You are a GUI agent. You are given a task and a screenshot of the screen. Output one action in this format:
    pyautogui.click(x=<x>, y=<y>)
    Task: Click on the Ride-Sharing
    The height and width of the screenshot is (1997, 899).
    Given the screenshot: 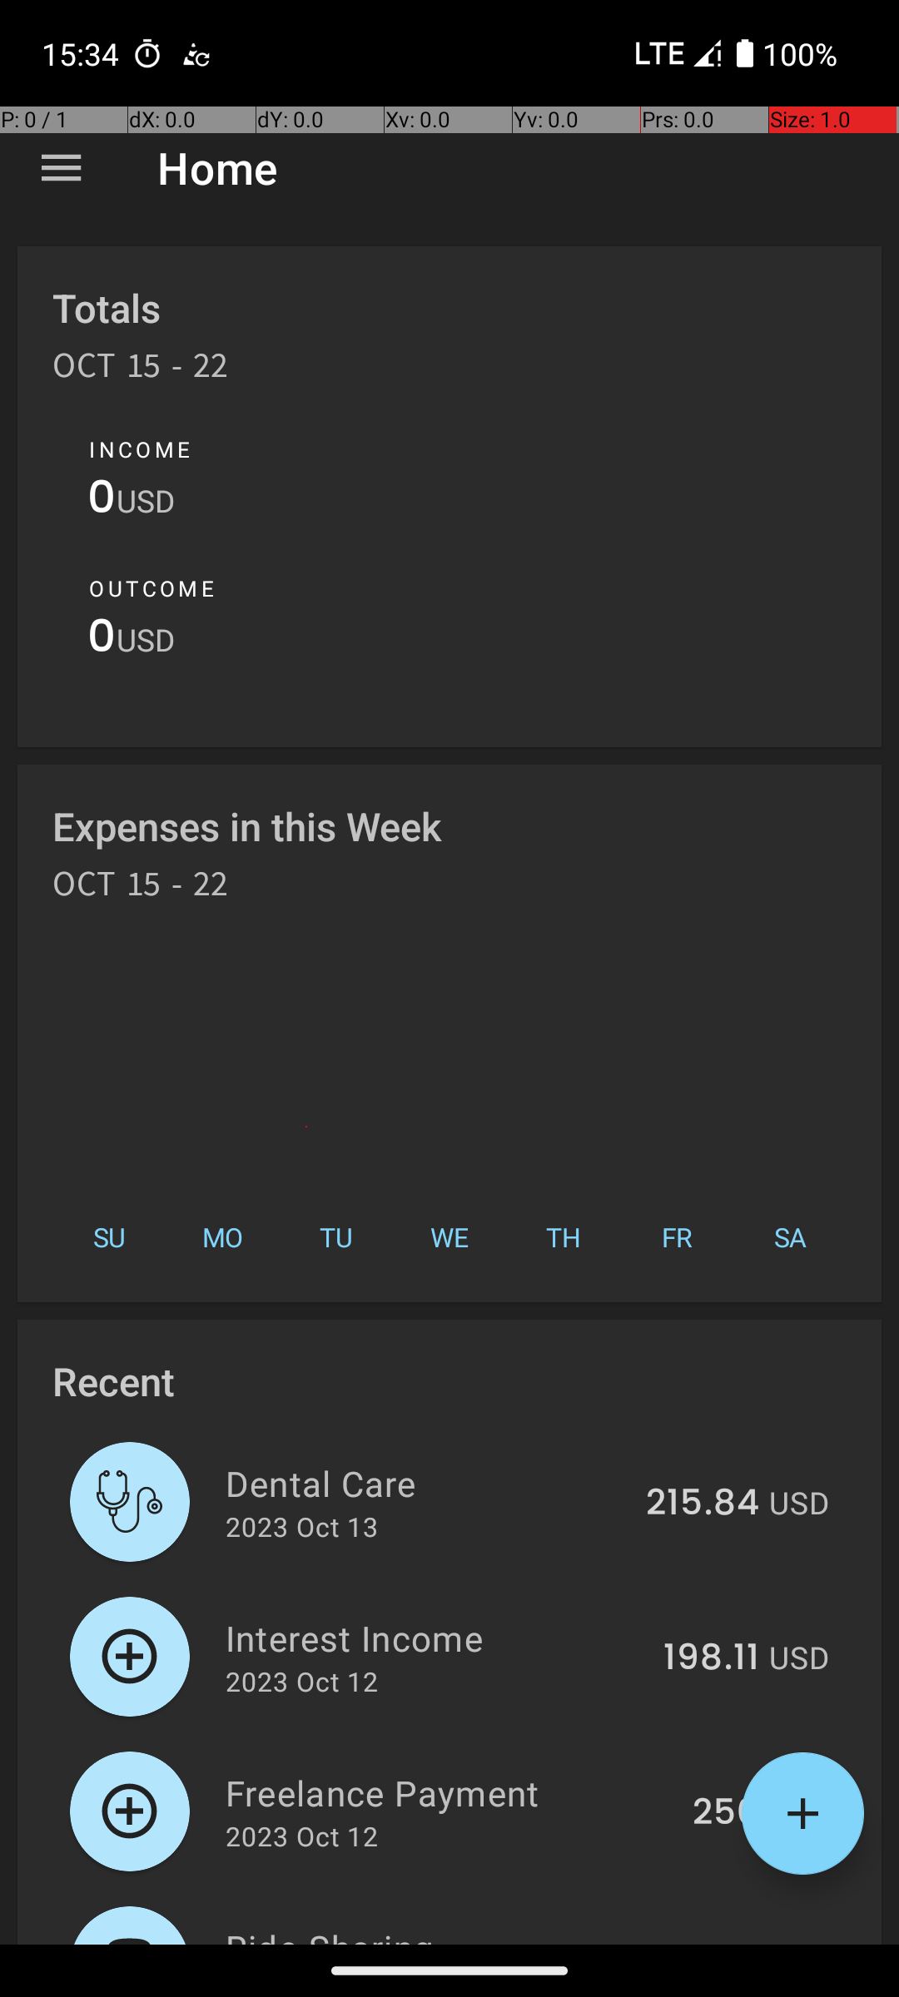 What is the action you would take?
    pyautogui.click(x=420, y=1934)
    